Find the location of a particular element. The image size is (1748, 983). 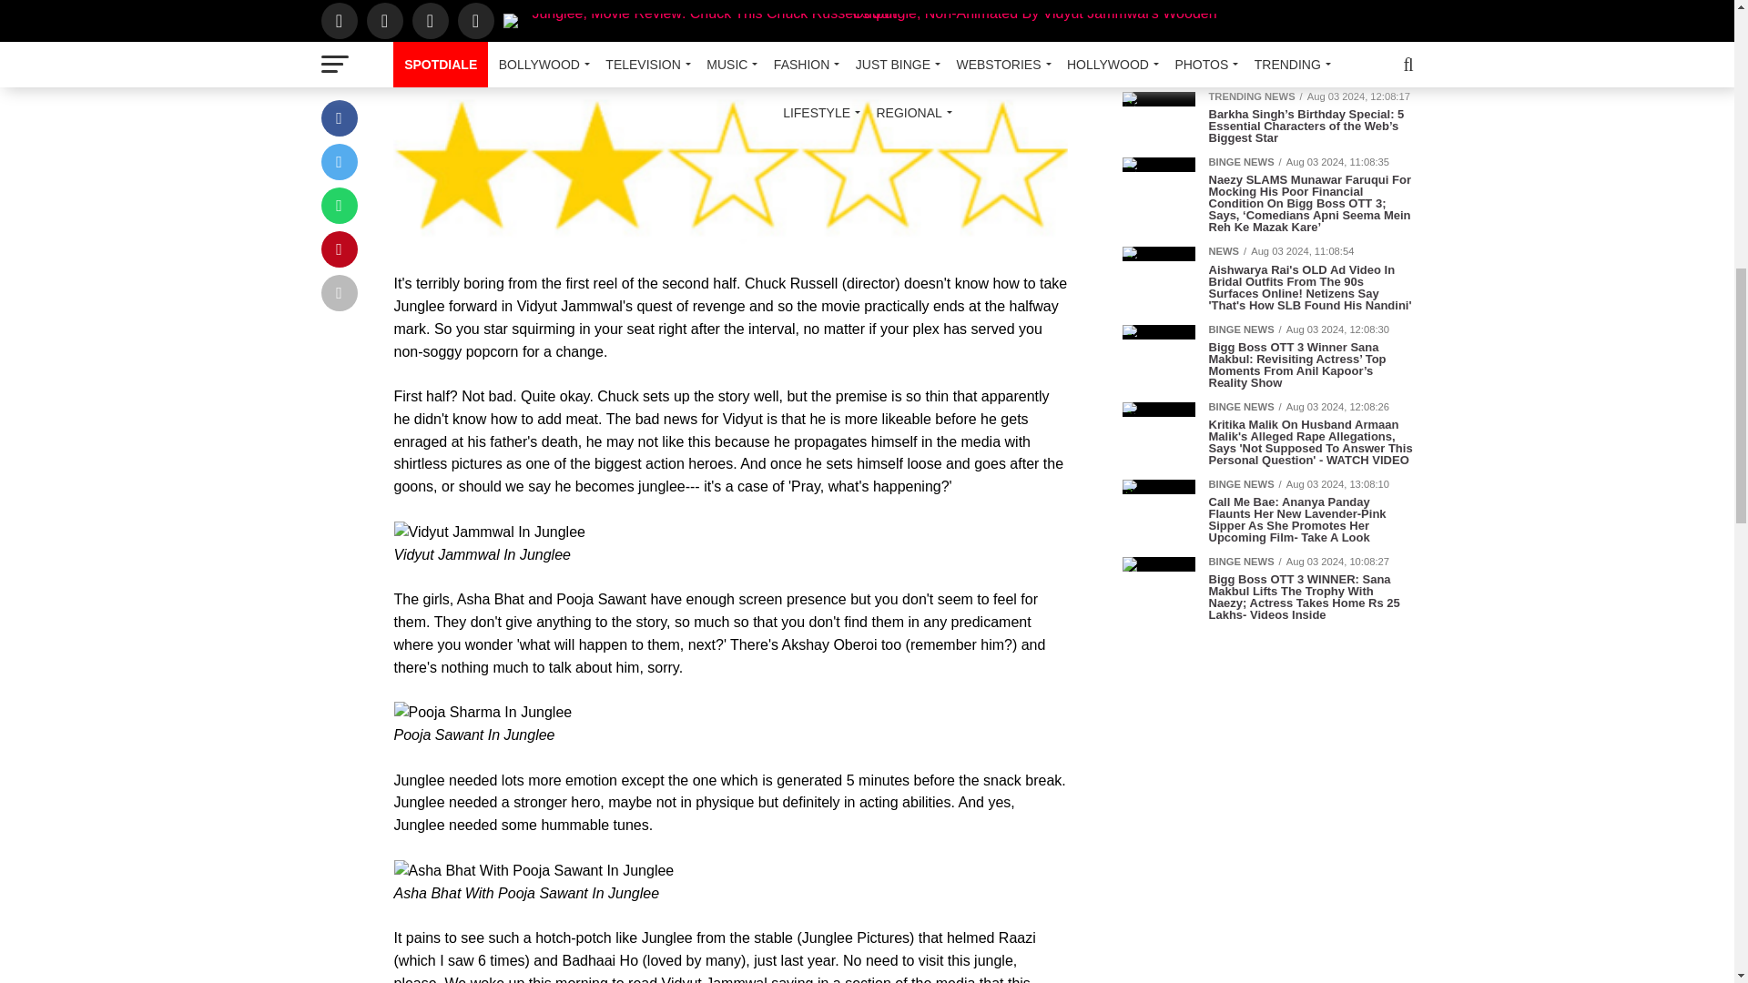

Vidyut Jammwal In Junglee is located at coordinates (488, 533).